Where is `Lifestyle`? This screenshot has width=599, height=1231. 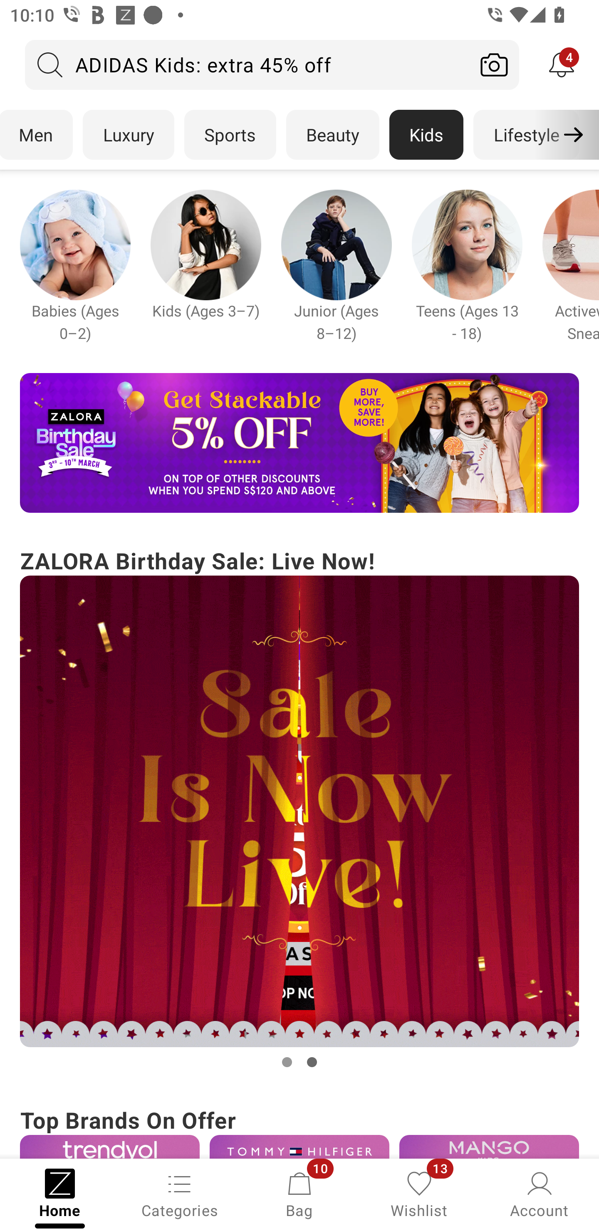 Lifestyle is located at coordinates (526, 135).